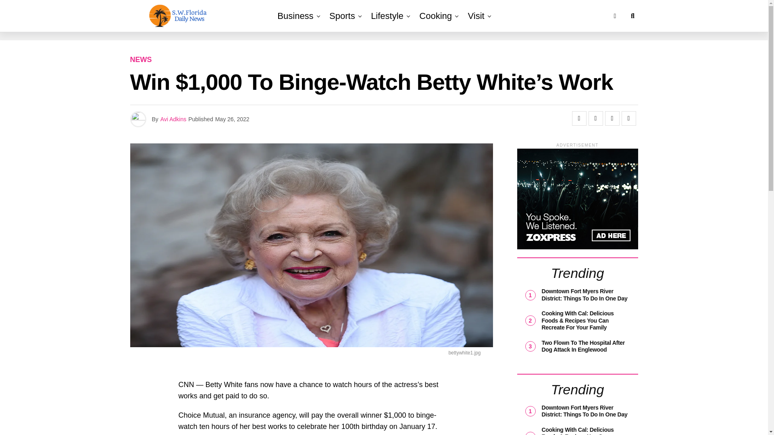 The image size is (774, 435). What do you see at coordinates (595, 118) in the screenshot?
I see `Tweet This Post` at bounding box center [595, 118].